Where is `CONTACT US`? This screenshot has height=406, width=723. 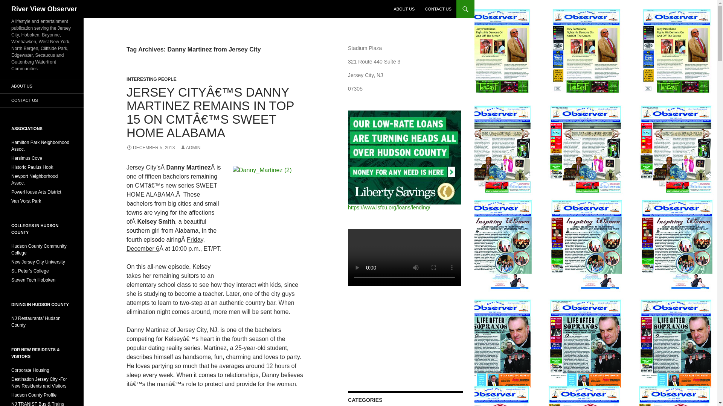
CONTACT US is located at coordinates (438, 9).